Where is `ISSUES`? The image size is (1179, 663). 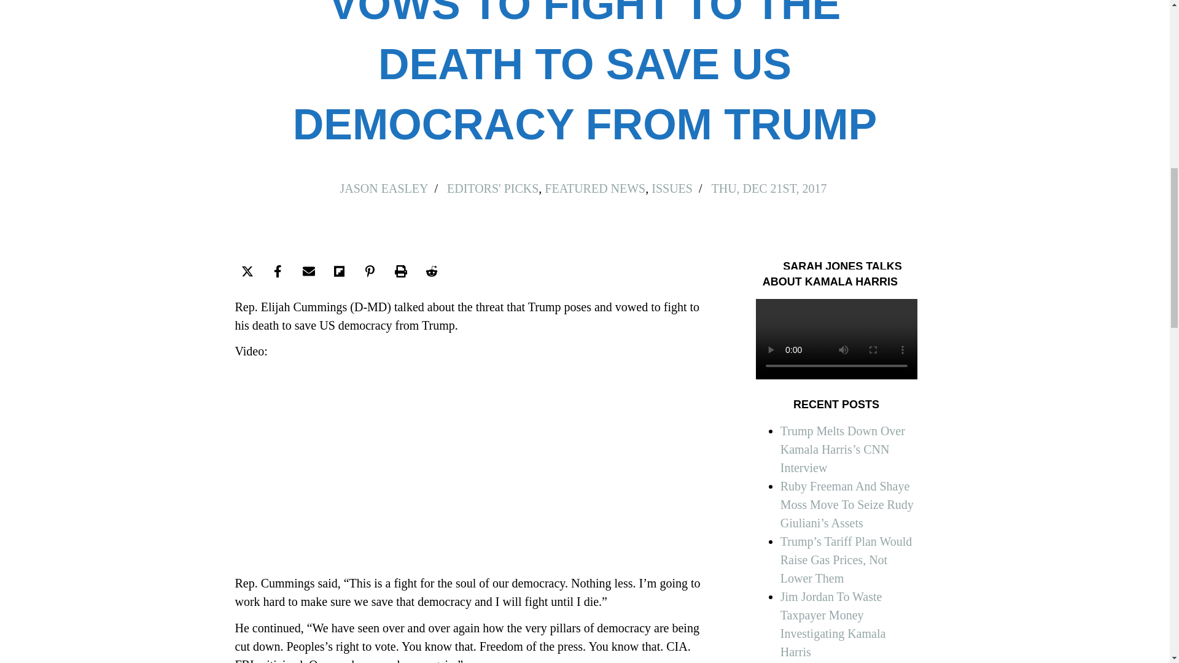 ISSUES is located at coordinates (672, 188).